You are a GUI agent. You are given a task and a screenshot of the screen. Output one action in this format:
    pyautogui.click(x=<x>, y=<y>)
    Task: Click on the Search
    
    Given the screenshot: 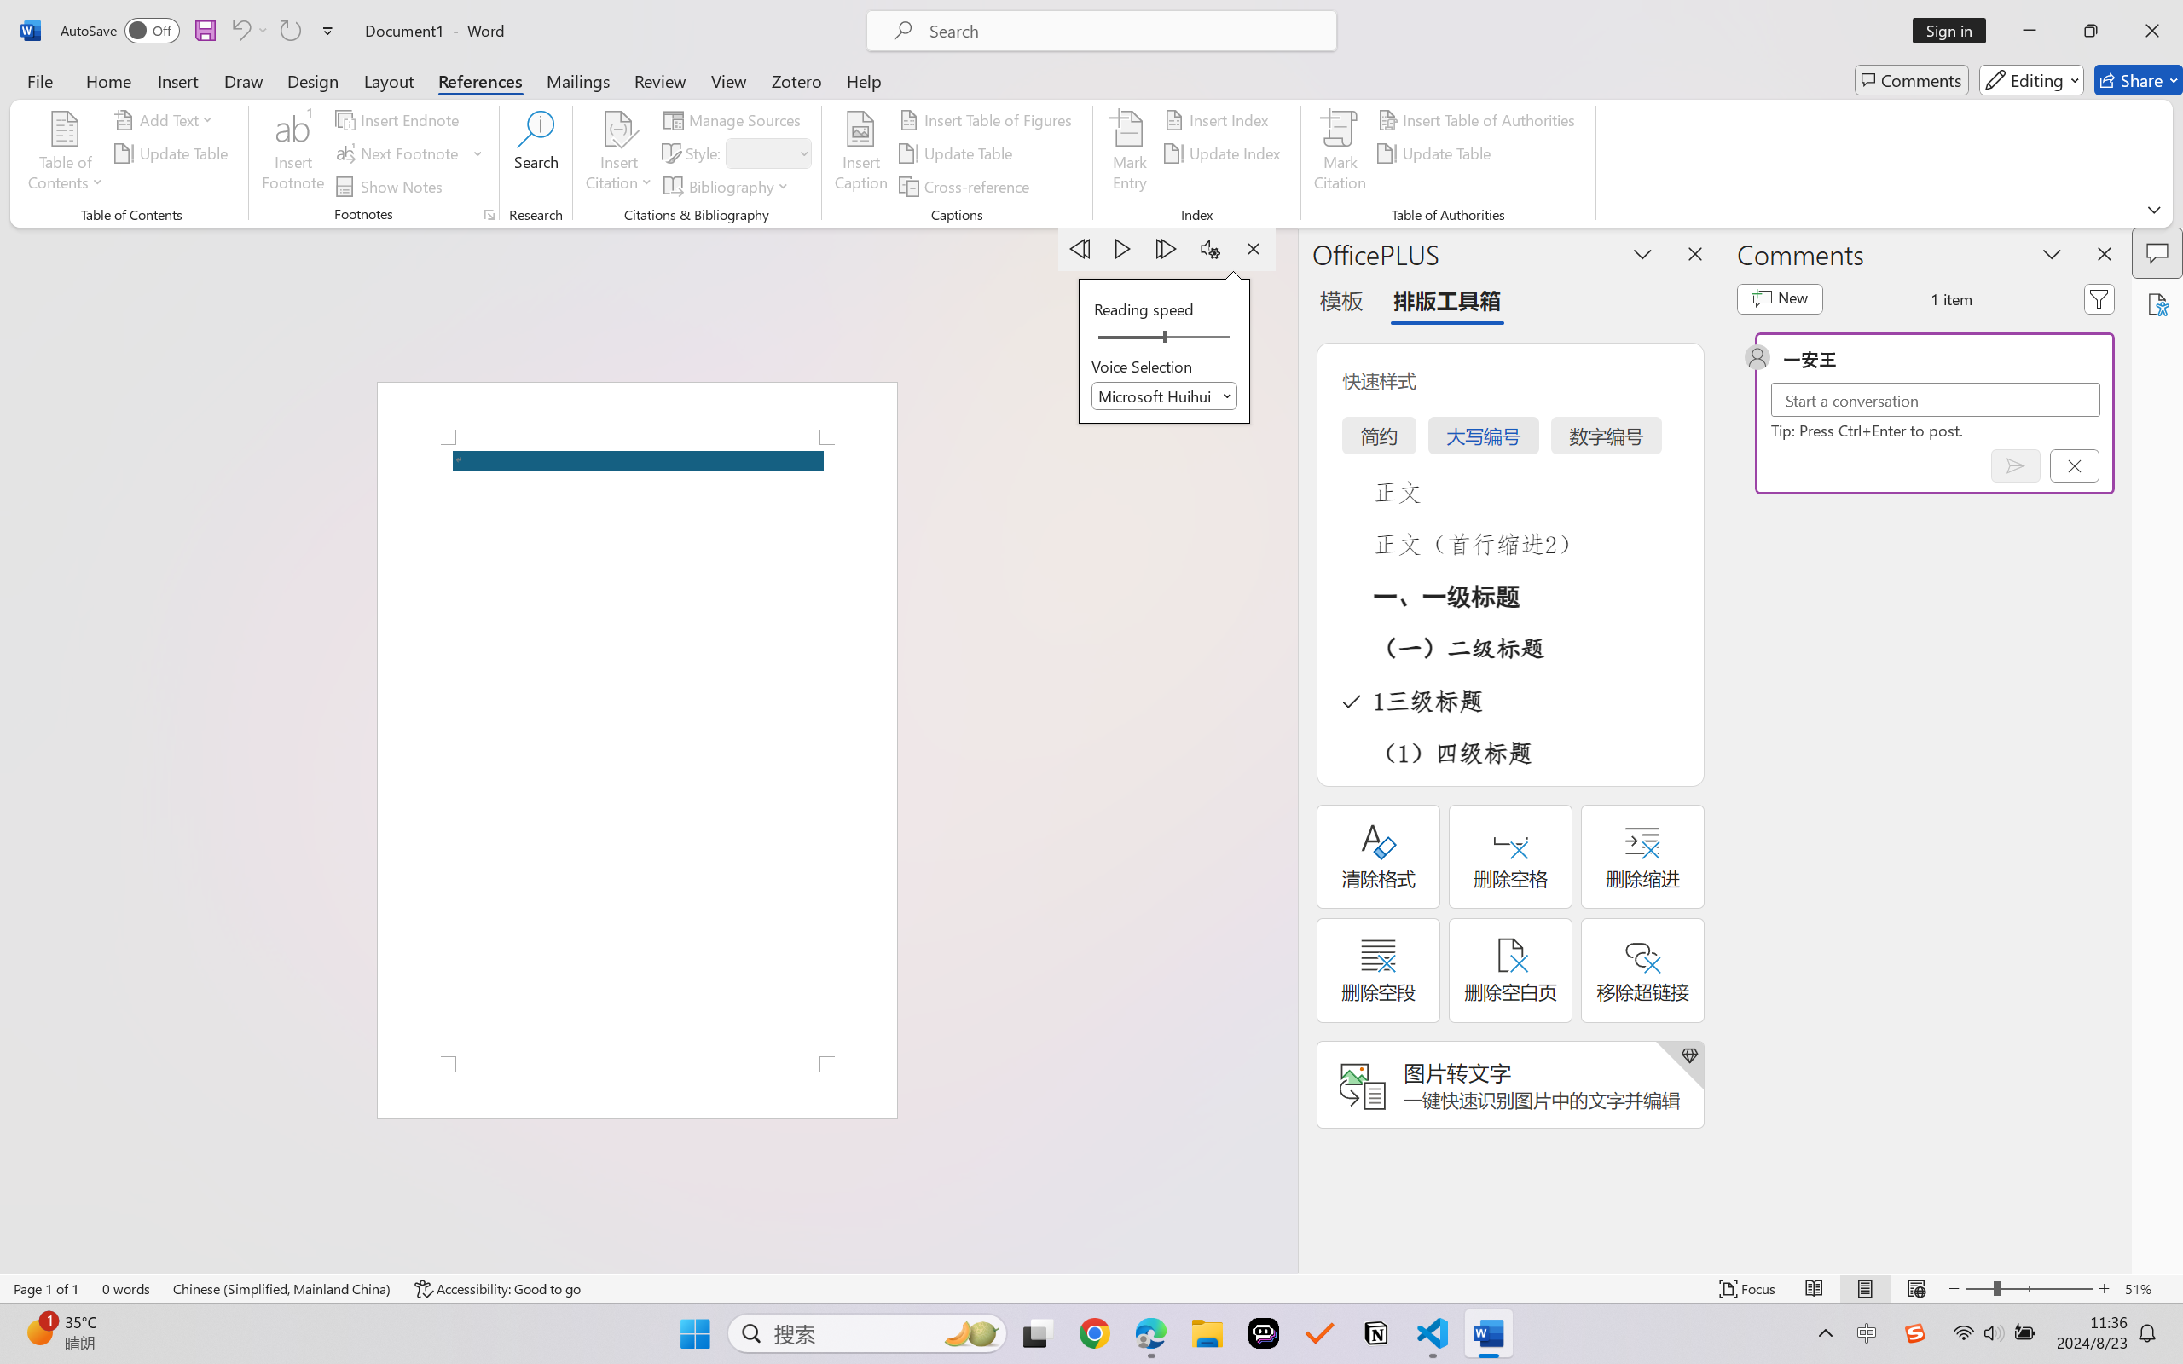 What is the action you would take?
    pyautogui.click(x=537, y=153)
    